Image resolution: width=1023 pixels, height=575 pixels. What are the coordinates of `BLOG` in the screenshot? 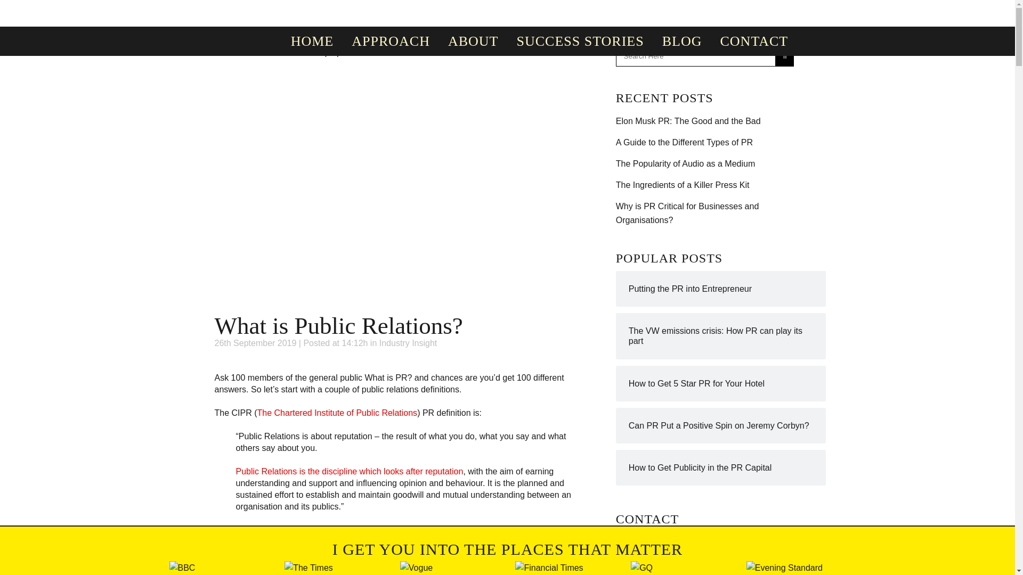 It's located at (682, 40).